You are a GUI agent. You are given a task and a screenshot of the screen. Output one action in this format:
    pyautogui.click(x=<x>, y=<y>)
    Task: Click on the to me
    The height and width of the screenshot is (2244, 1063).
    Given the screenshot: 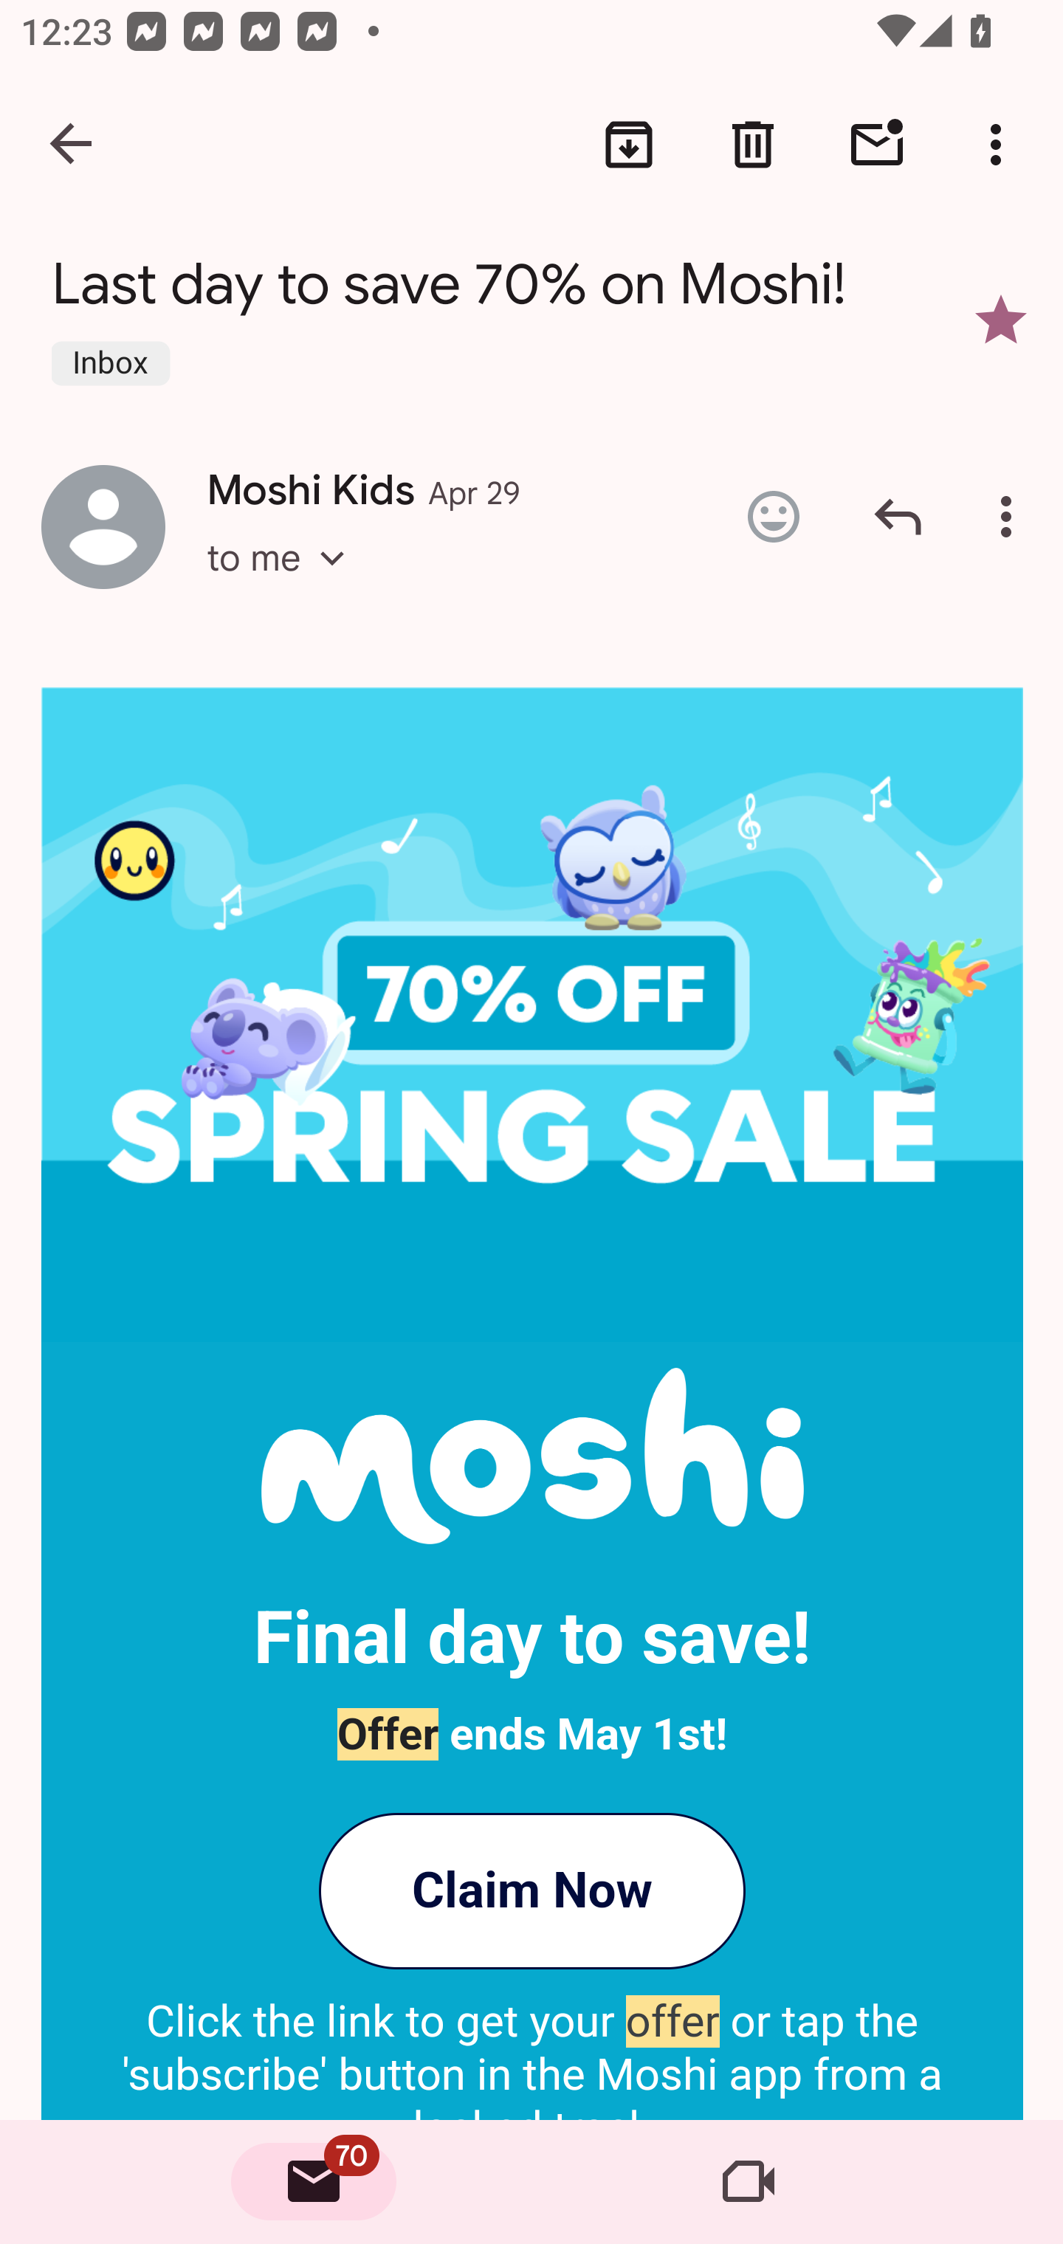 What is the action you would take?
    pyautogui.click(x=285, y=585)
    